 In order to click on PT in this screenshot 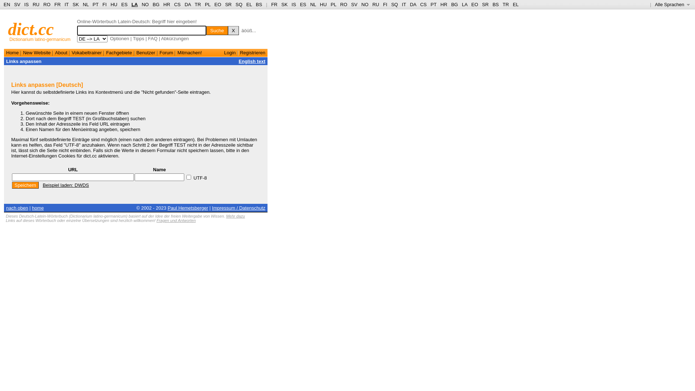, I will do `click(96, 4)`.